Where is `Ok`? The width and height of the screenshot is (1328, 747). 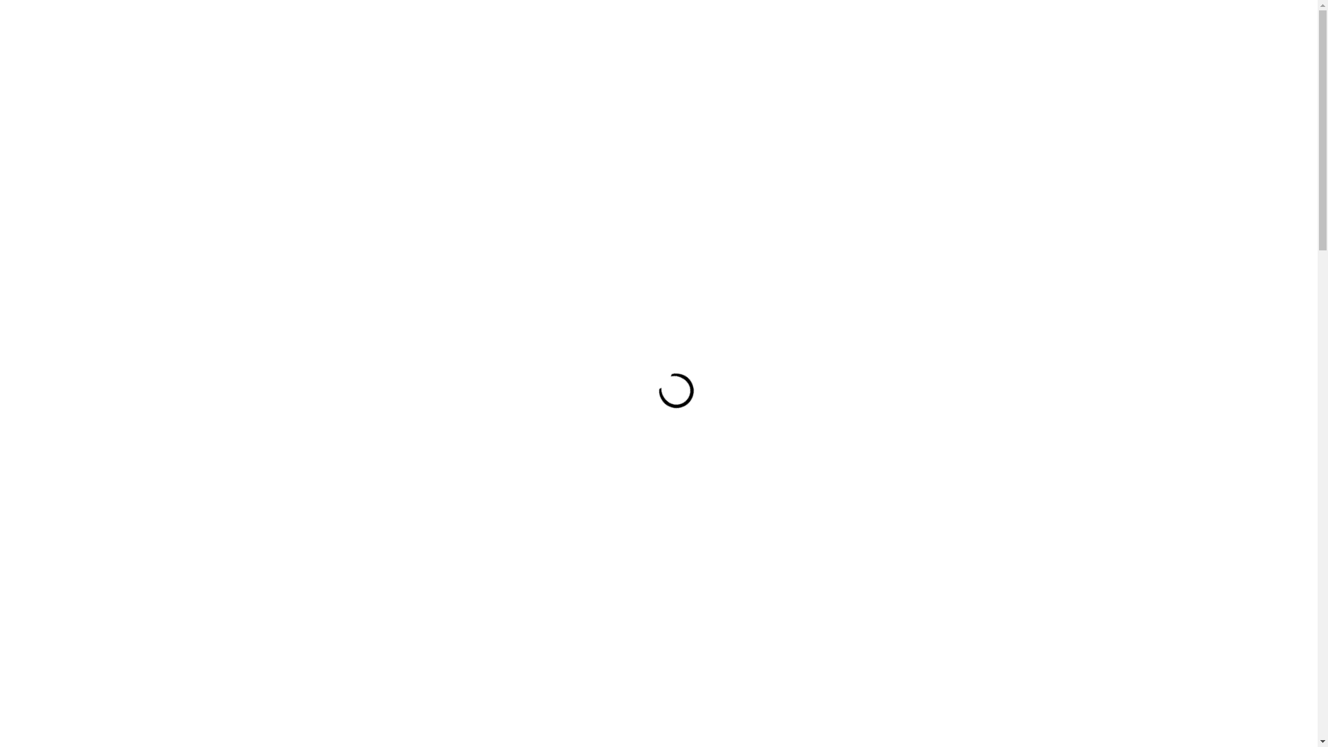
Ok is located at coordinates (1123, 671).